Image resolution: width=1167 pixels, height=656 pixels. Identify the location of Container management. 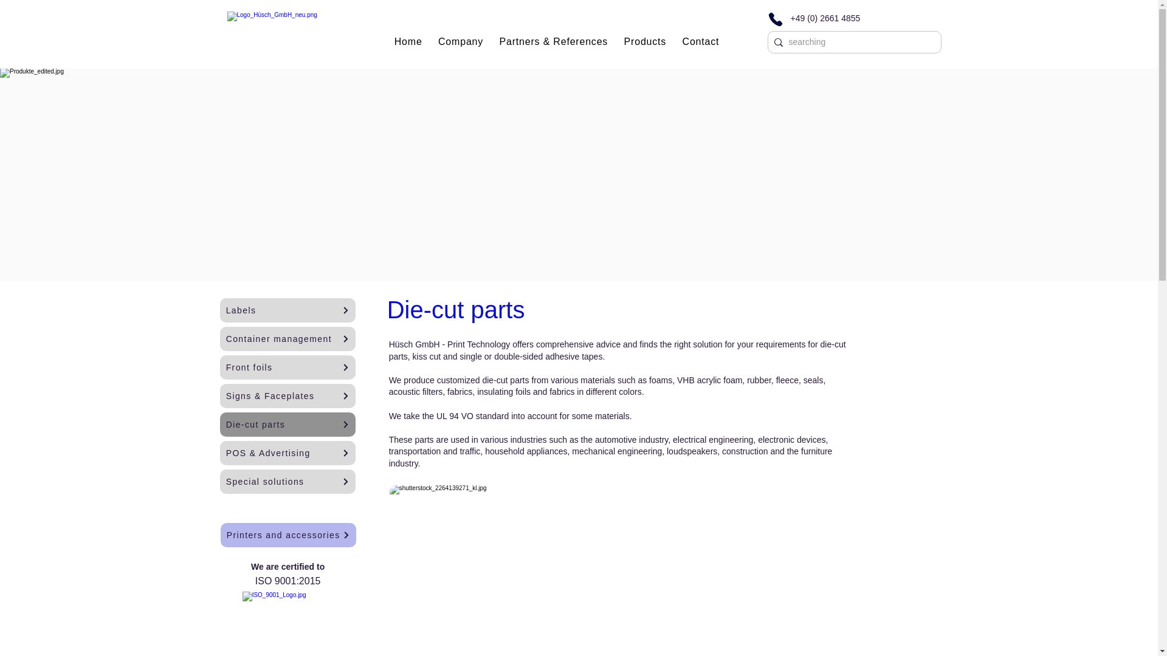
(288, 338).